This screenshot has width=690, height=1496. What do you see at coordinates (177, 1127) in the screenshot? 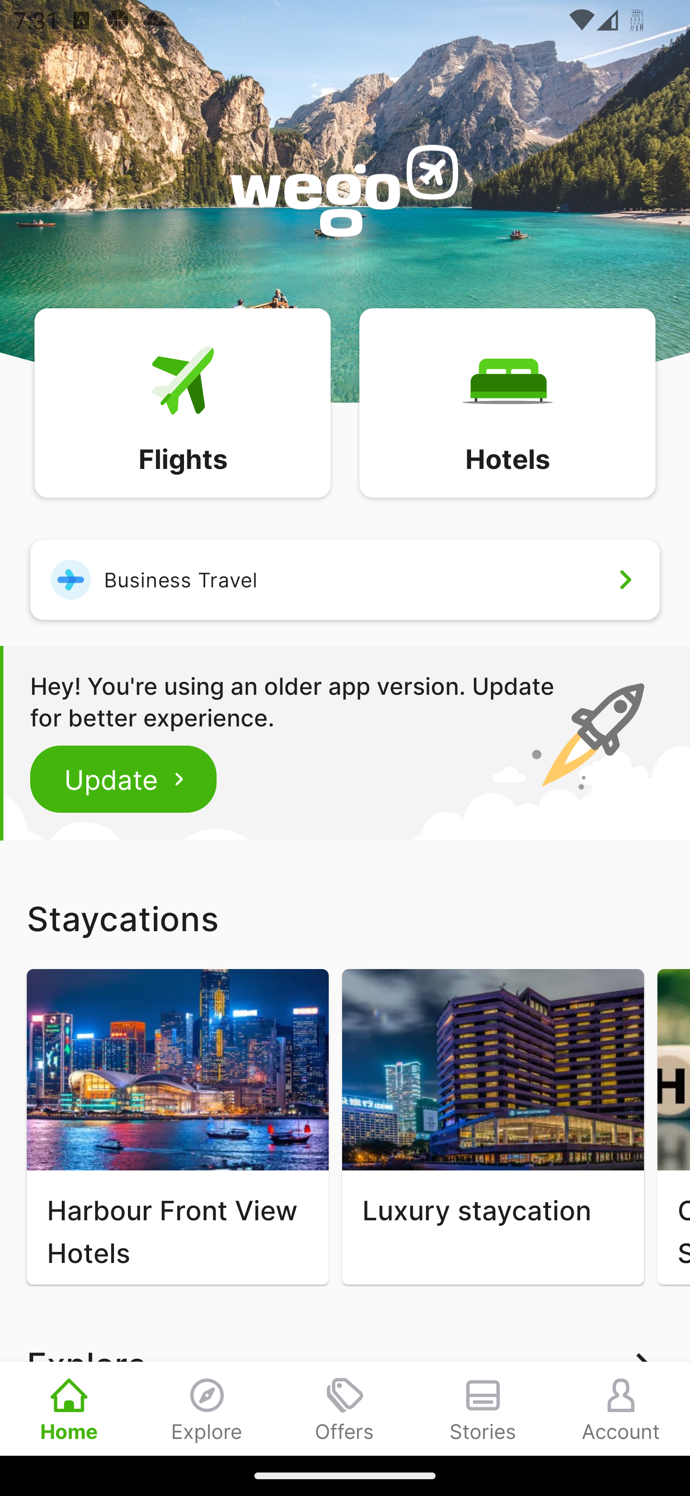
I see `Harbour Front View Hotels` at bounding box center [177, 1127].